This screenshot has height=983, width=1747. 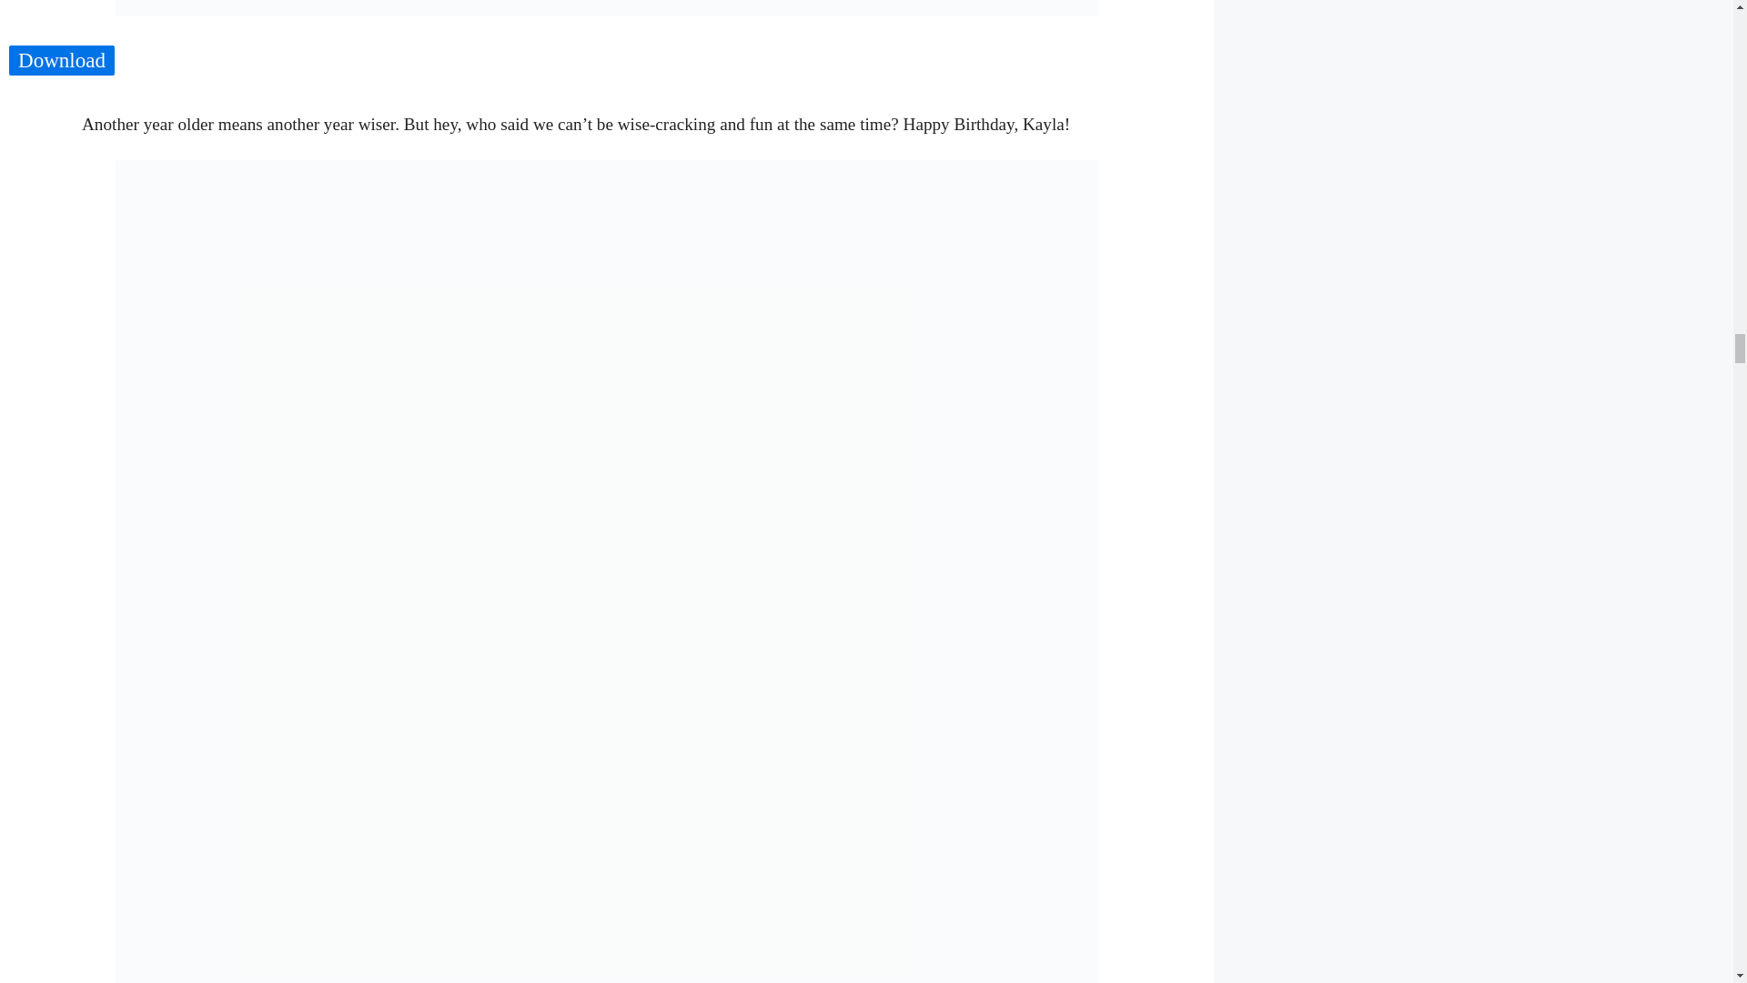 I want to click on Download, so click(x=62, y=60).